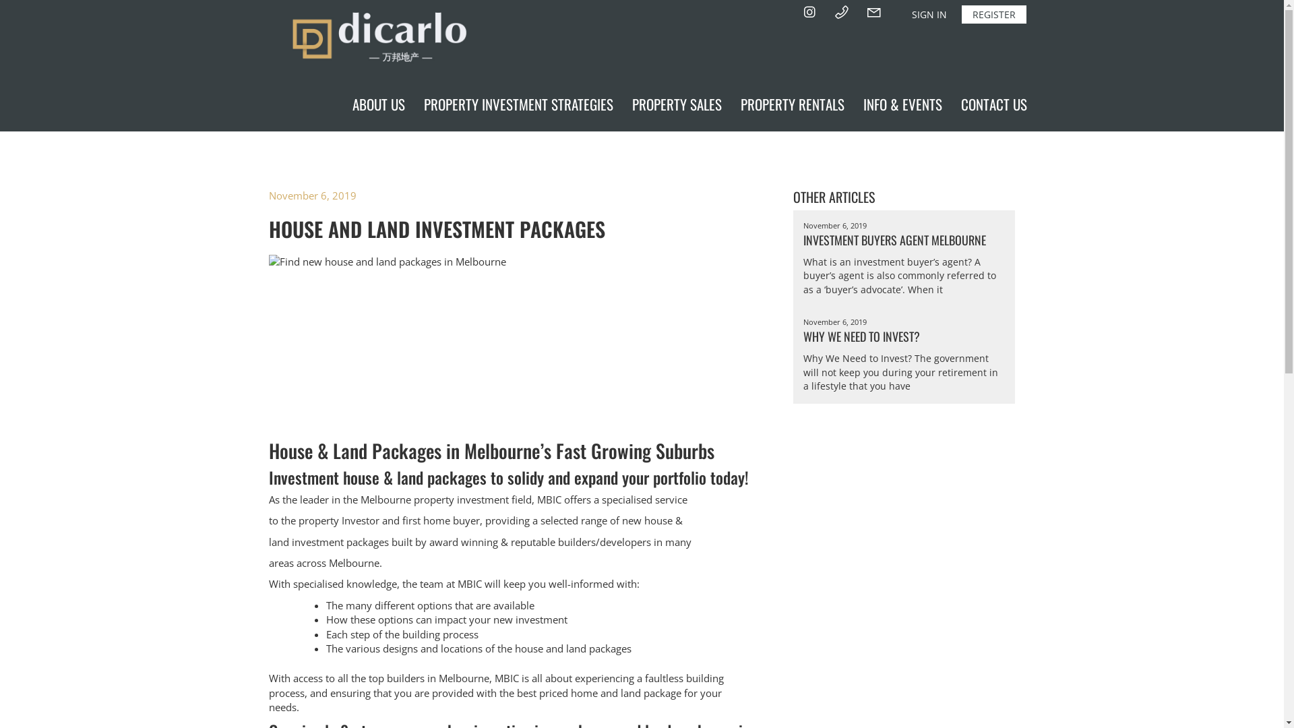  What do you see at coordinates (518, 104) in the screenshot?
I see `PROPERTY INVESTMENT STRATEGIES` at bounding box center [518, 104].